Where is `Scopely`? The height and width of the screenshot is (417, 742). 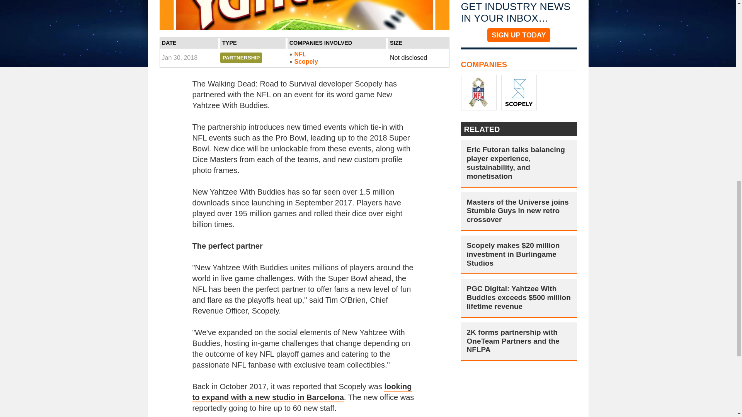 Scopely is located at coordinates (337, 61).